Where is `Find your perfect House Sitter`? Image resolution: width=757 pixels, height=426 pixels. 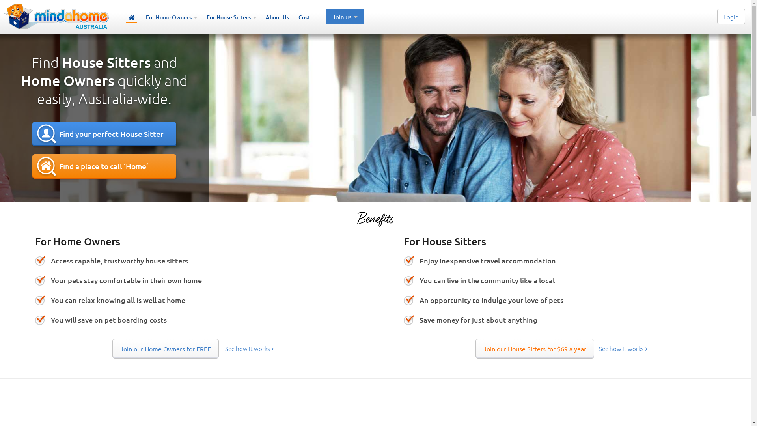
Find your perfect House Sitter is located at coordinates (104, 134).